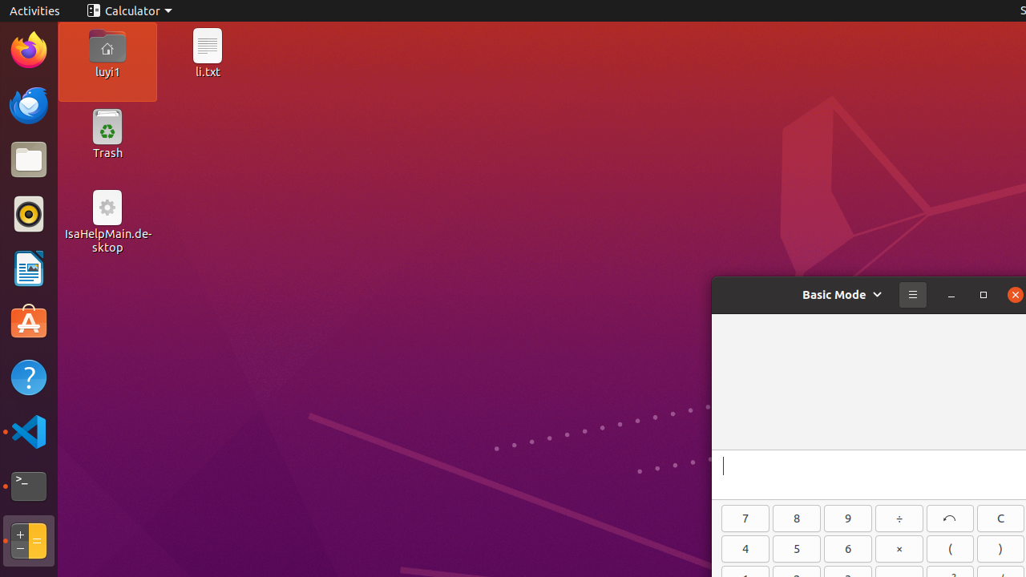 The height and width of the screenshot is (577, 1026). Describe the element at coordinates (29, 486) in the screenshot. I see `Terminal` at that location.